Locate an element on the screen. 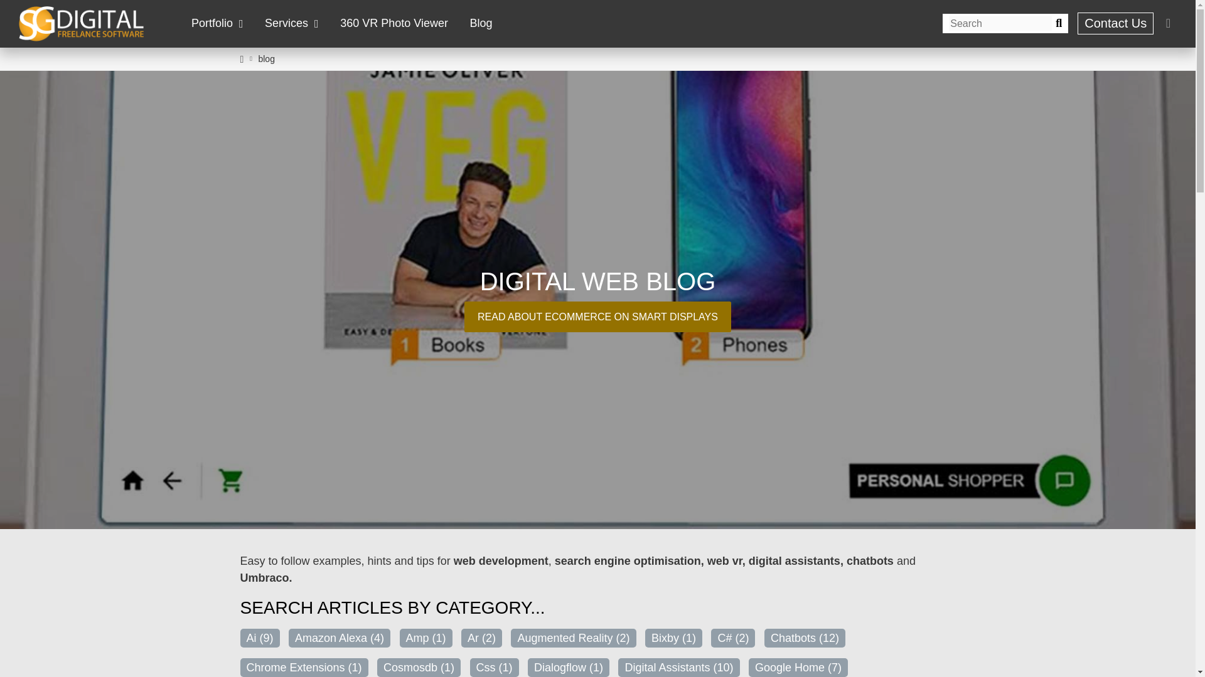 Image resolution: width=1205 pixels, height=677 pixels. Get in Touch is located at coordinates (1115, 24).